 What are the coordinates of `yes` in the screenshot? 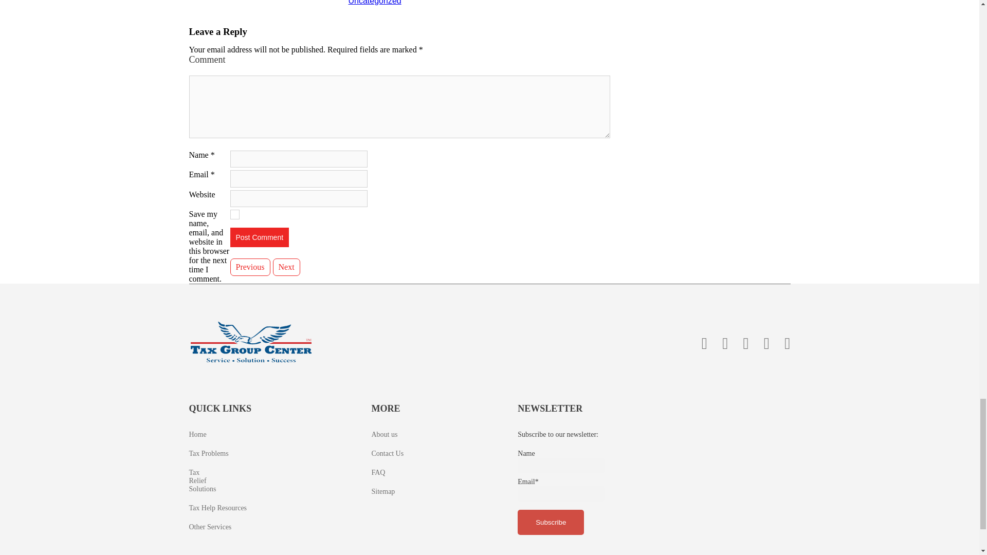 It's located at (234, 214).